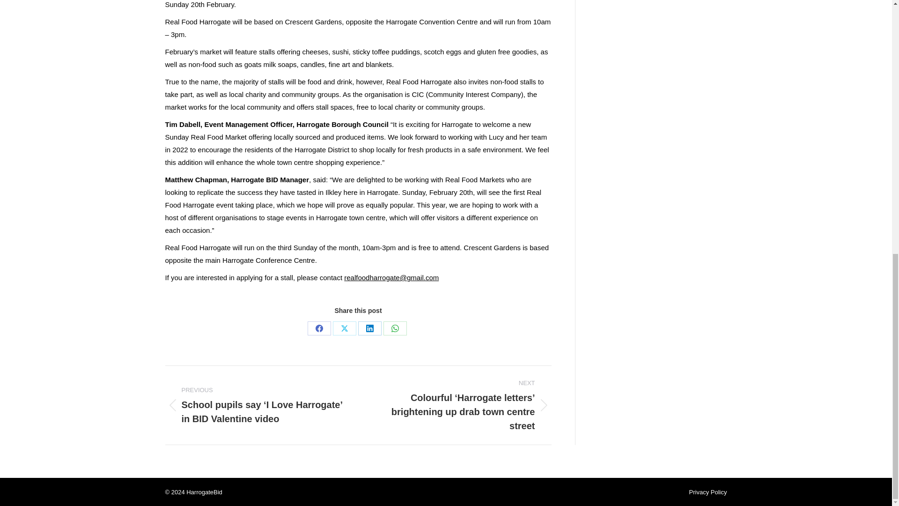 The height and width of the screenshot is (506, 899). I want to click on Facebook, so click(319, 328).